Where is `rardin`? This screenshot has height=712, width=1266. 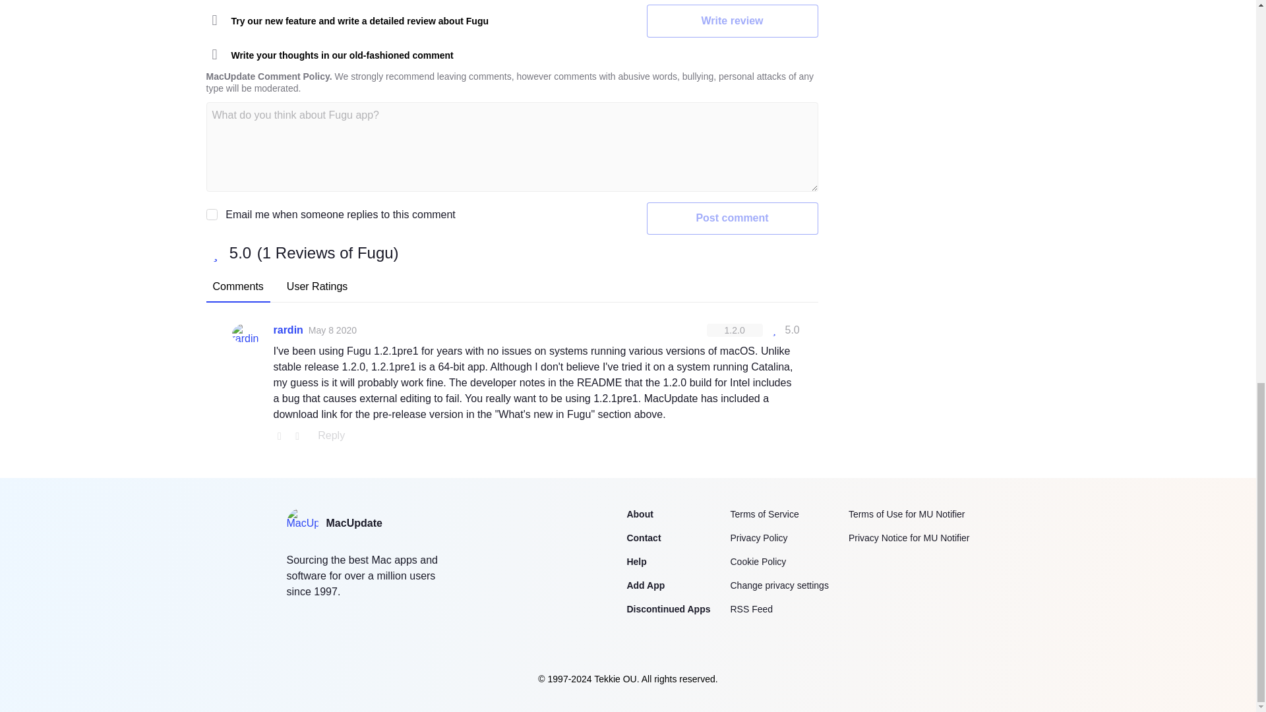
rardin is located at coordinates (287, 330).